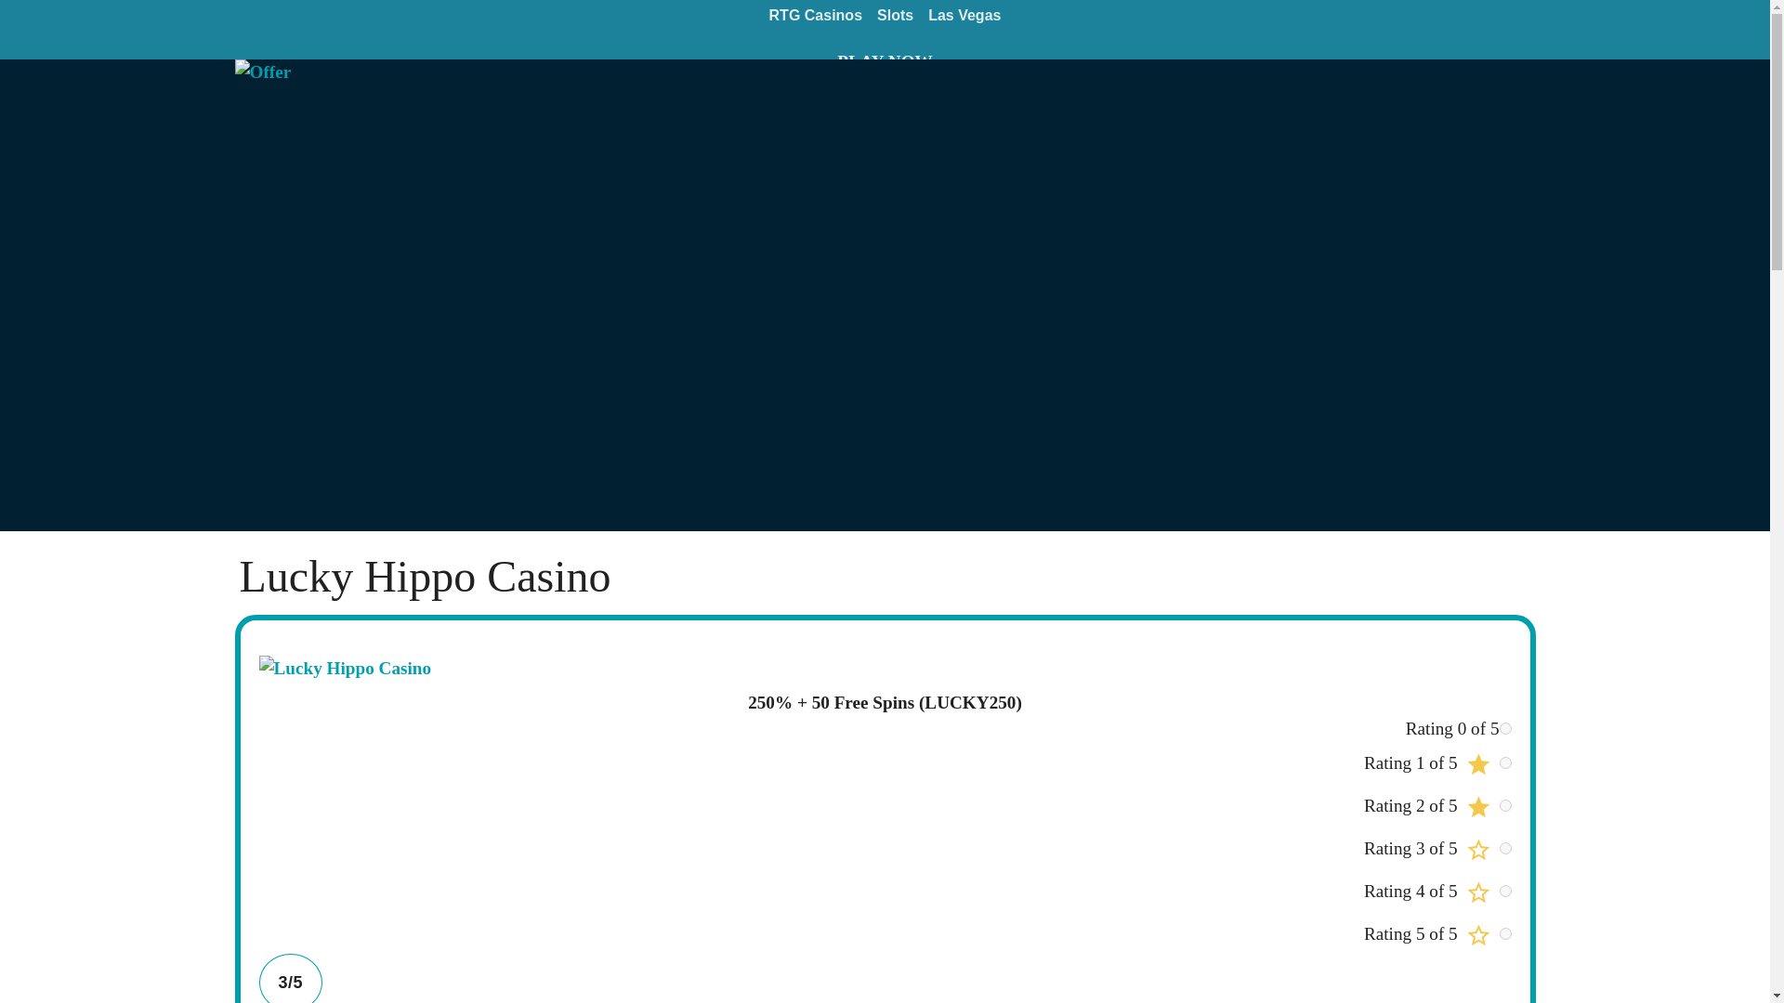  Describe the element at coordinates (1505, 890) in the screenshot. I see `4` at that location.